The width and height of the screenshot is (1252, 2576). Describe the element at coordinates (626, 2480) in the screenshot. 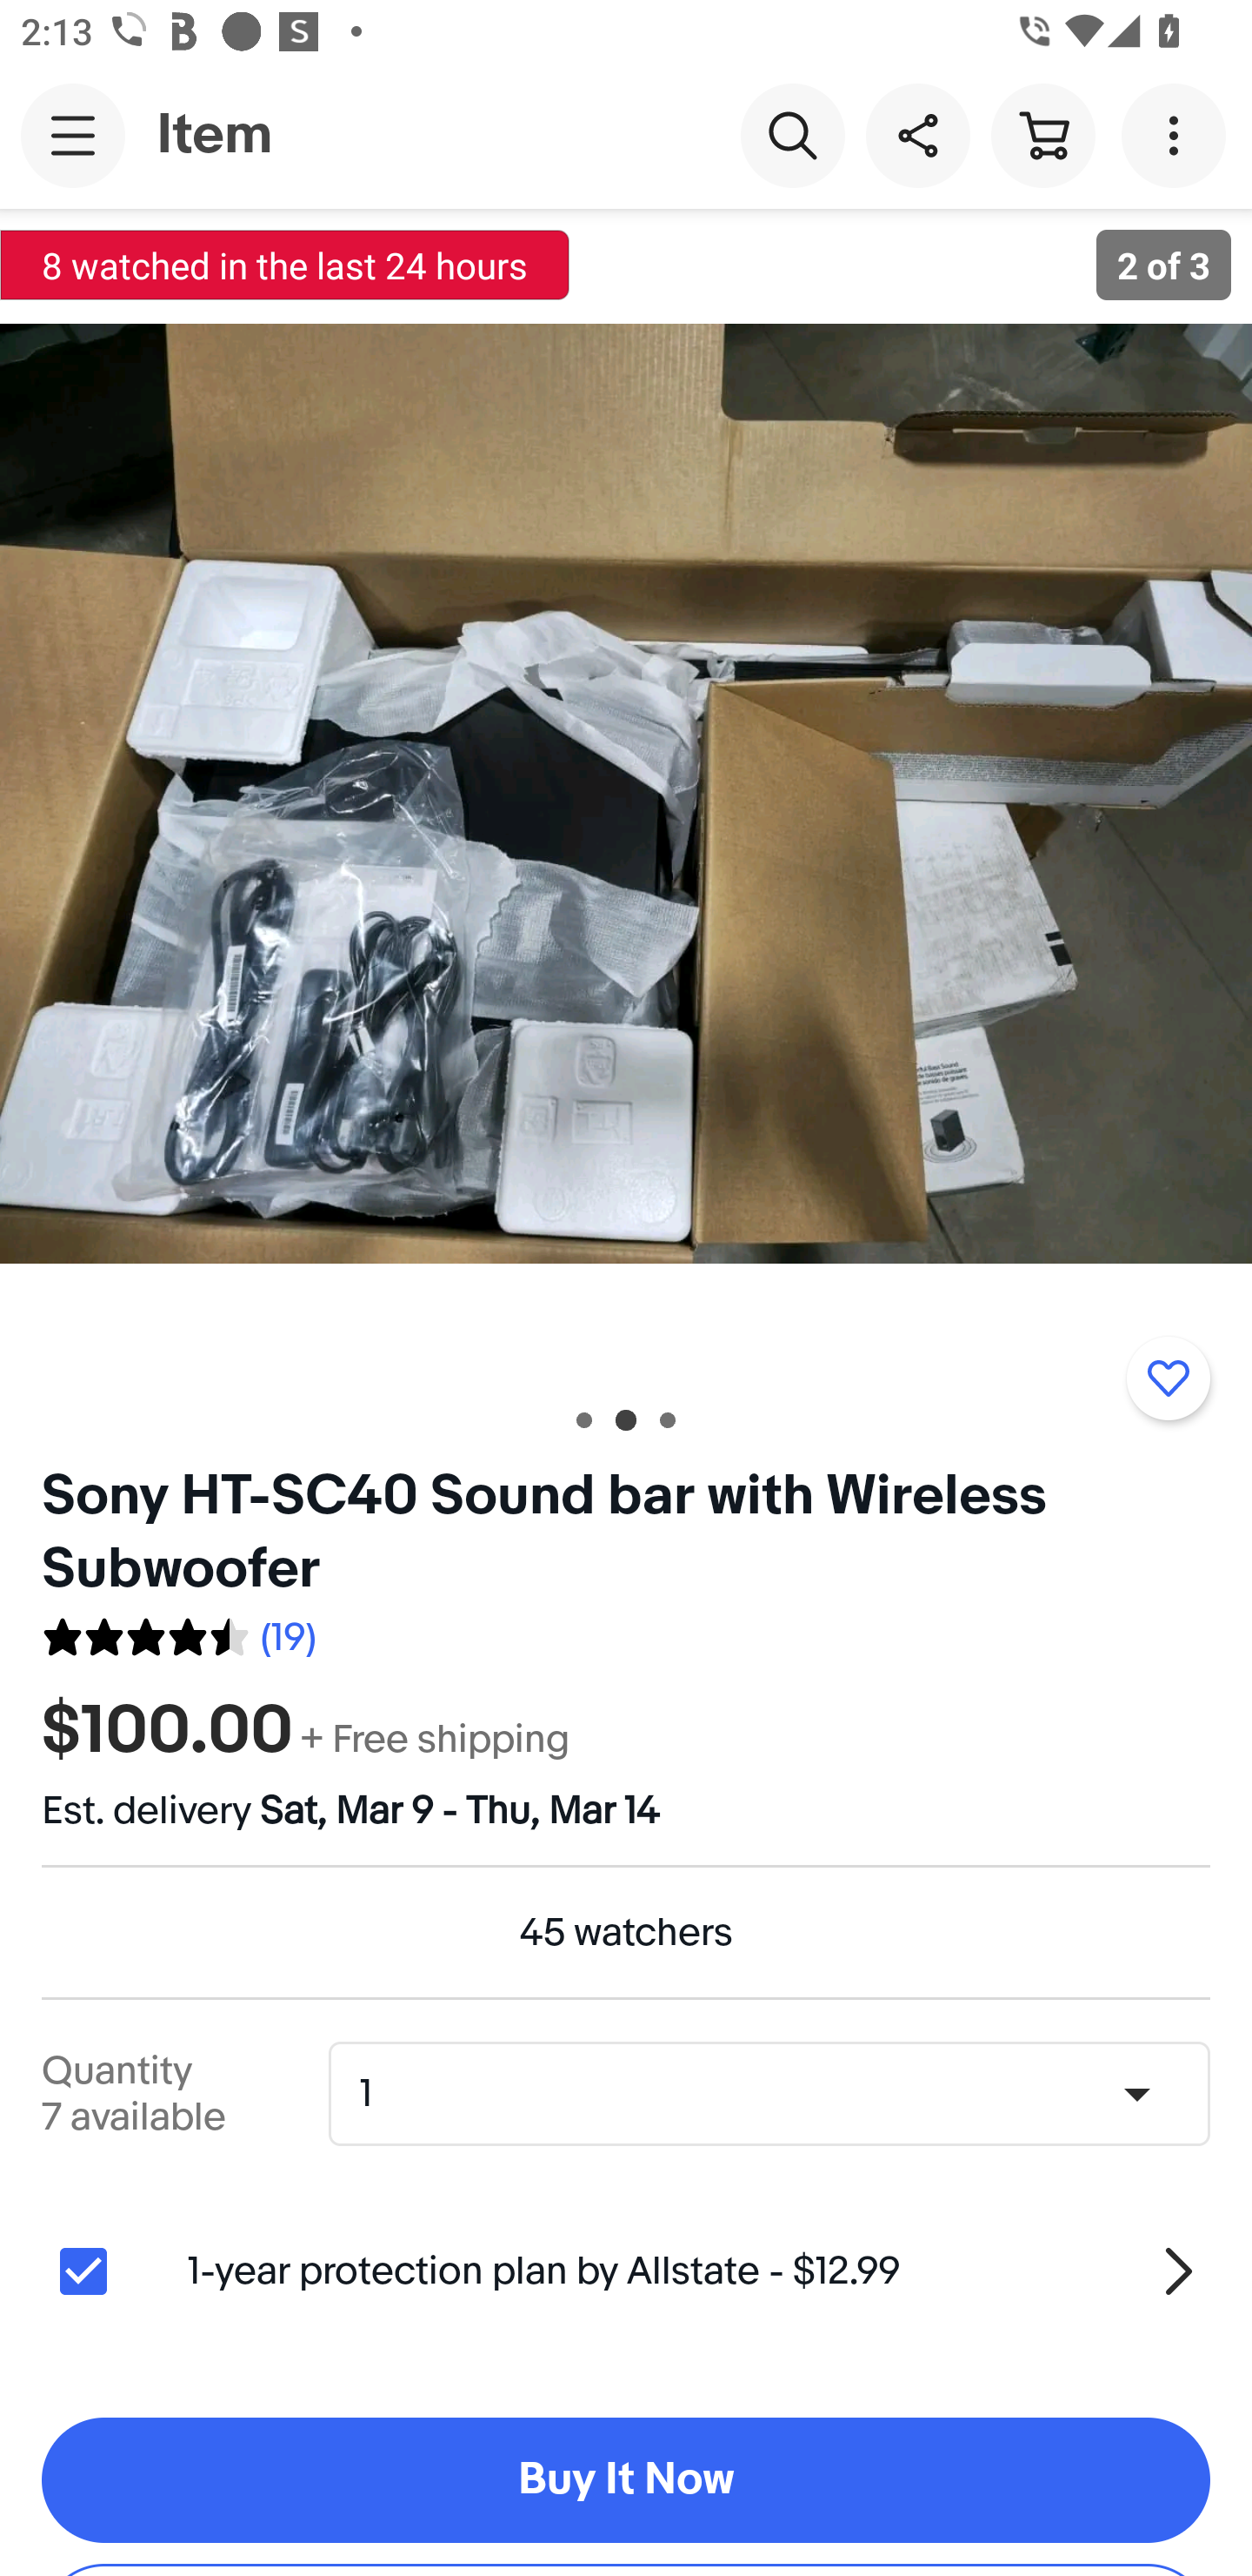

I see `Buy It Now` at that location.